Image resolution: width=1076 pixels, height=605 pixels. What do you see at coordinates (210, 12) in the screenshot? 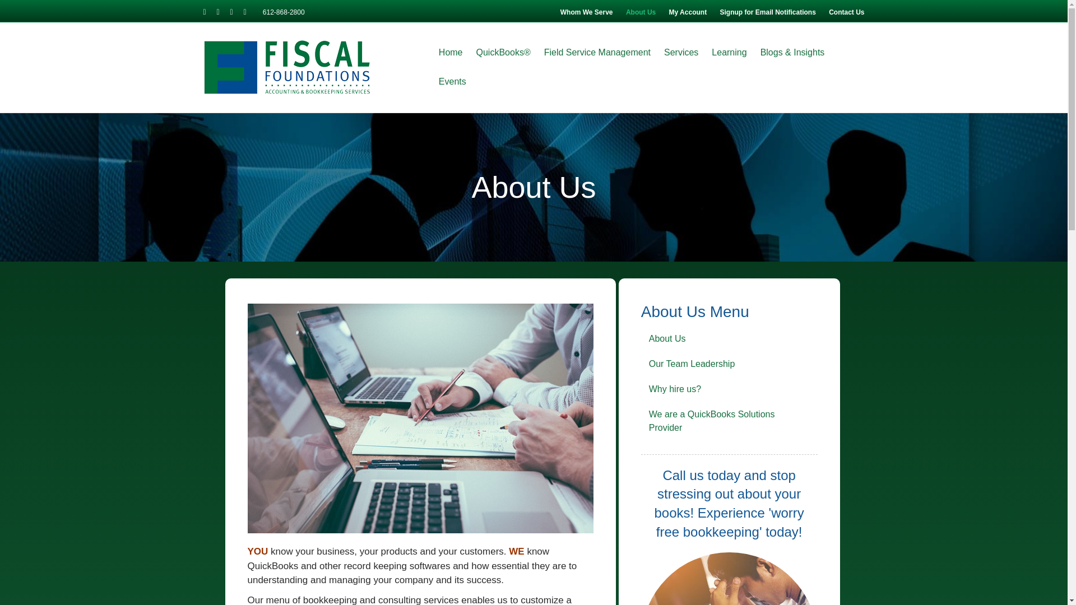
I see `Facebook` at bounding box center [210, 12].